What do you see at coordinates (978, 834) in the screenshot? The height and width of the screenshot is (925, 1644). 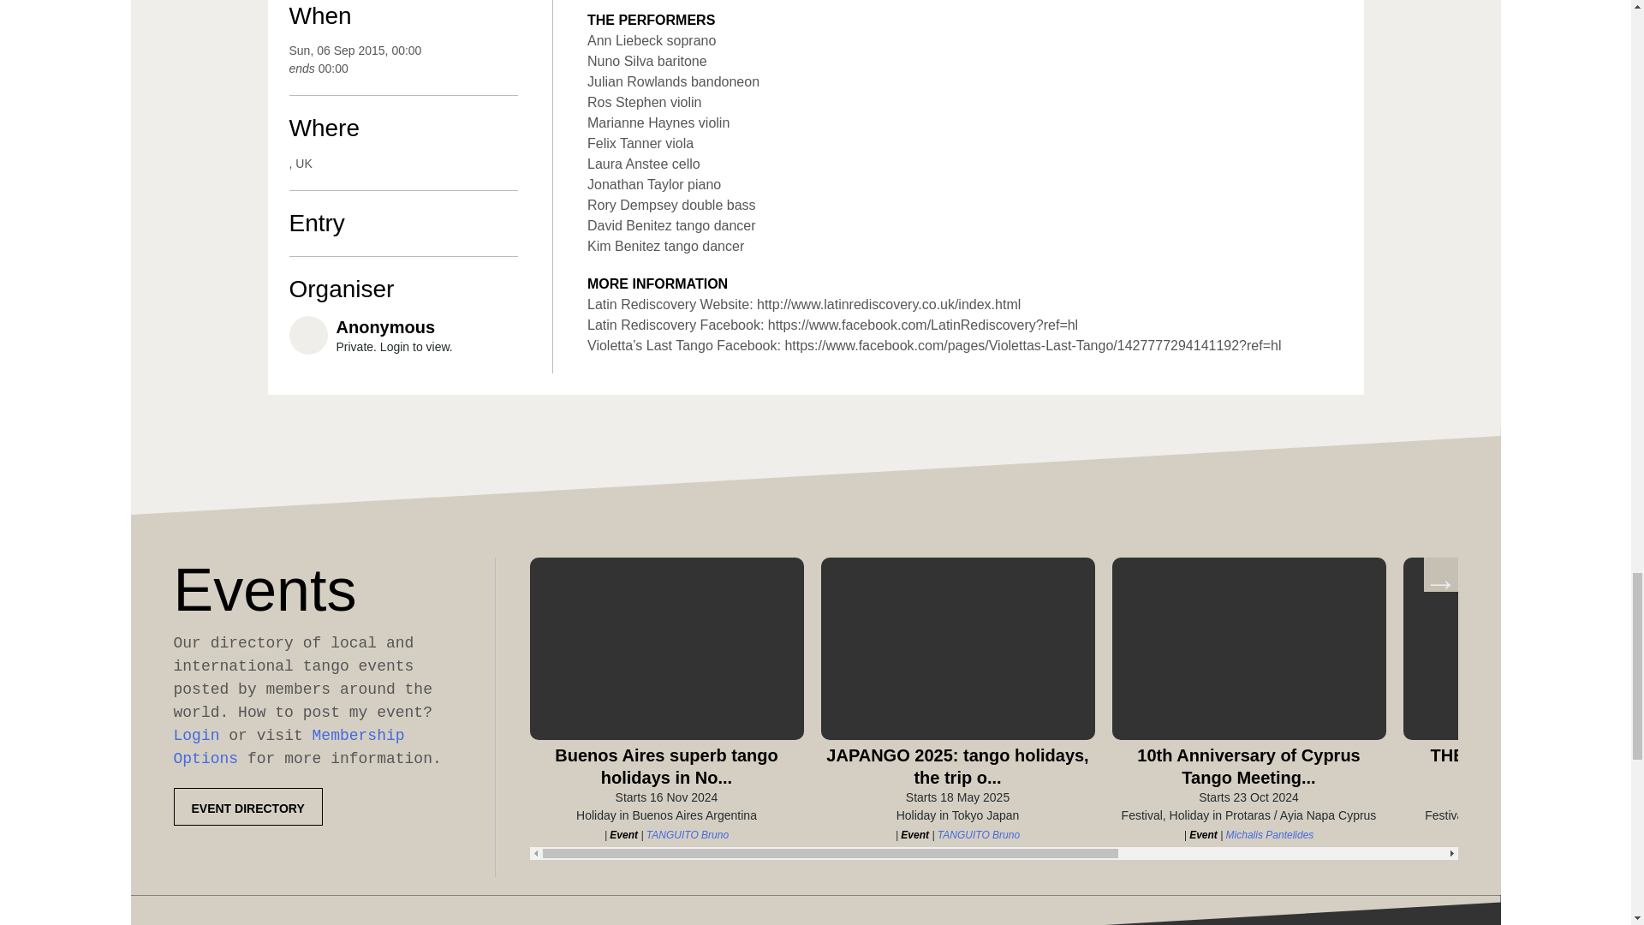 I see `TANGUITO Bruno` at bounding box center [978, 834].